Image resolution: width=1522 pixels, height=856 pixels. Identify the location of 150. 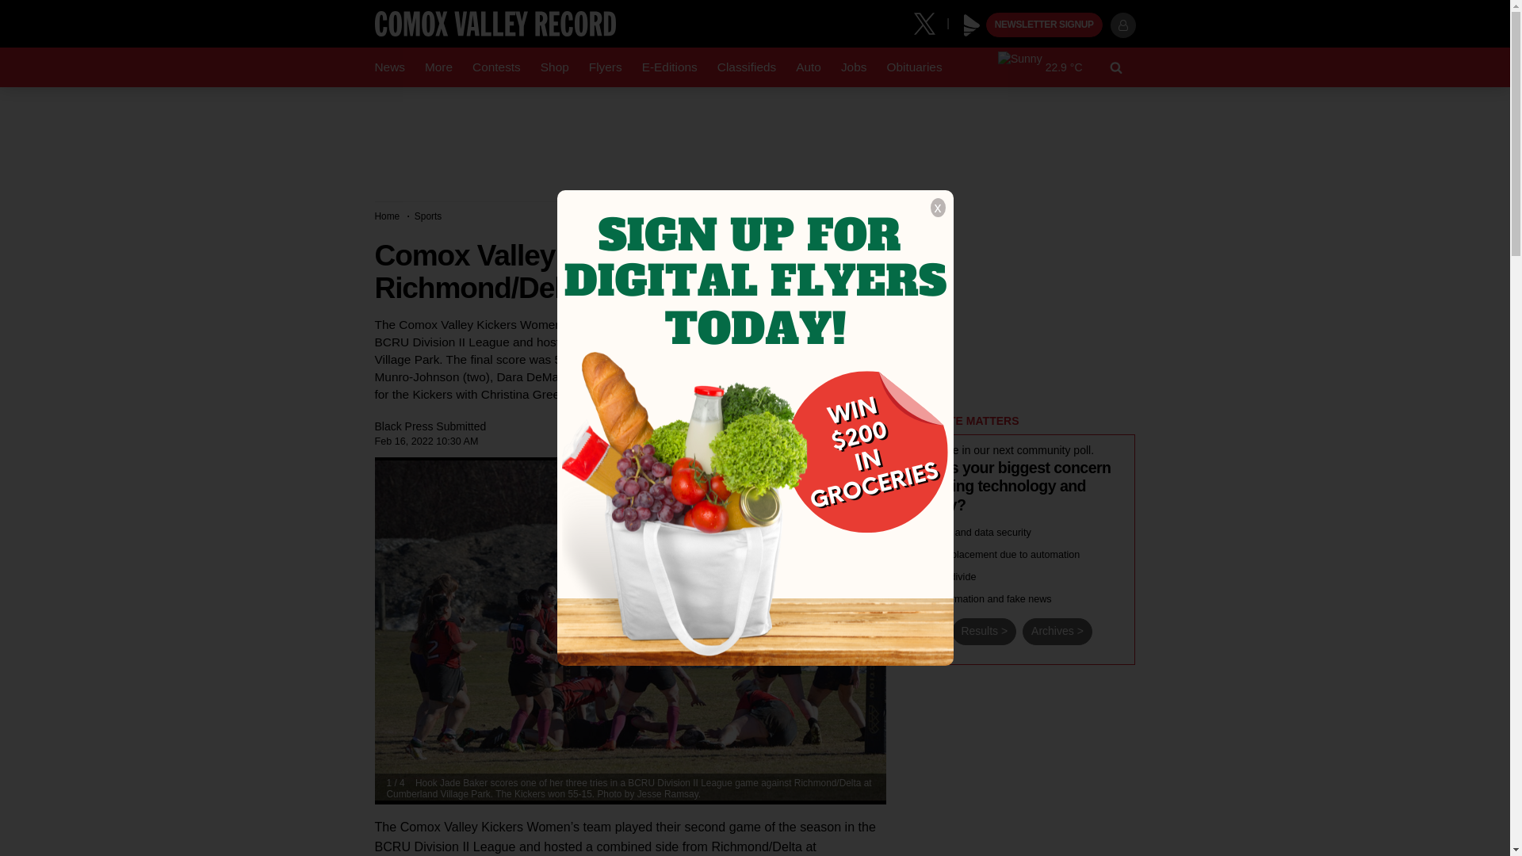
(912, 531).